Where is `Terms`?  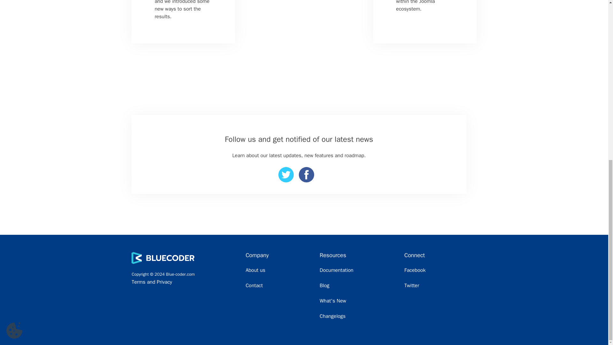
Terms is located at coordinates (139, 282).